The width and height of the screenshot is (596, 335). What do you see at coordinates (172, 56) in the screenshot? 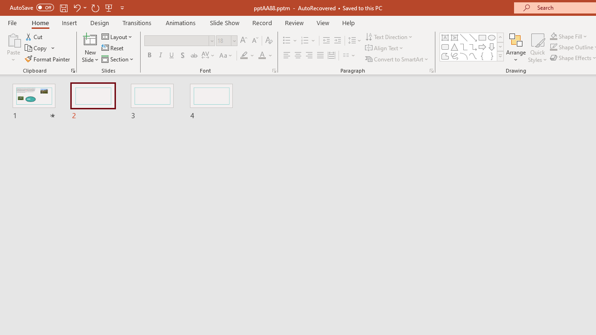
I see `Underline` at bounding box center [172, 56].